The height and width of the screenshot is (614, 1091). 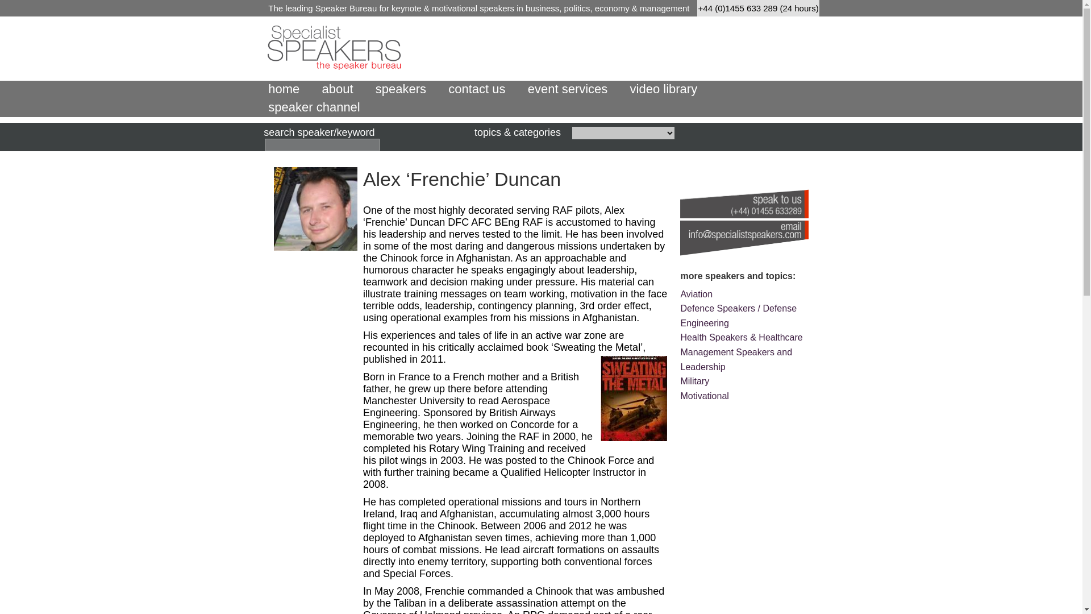 What do you see at coordinates (401, 89) in the screenshot?
I see `speakers` at bounding box center [401, 89].